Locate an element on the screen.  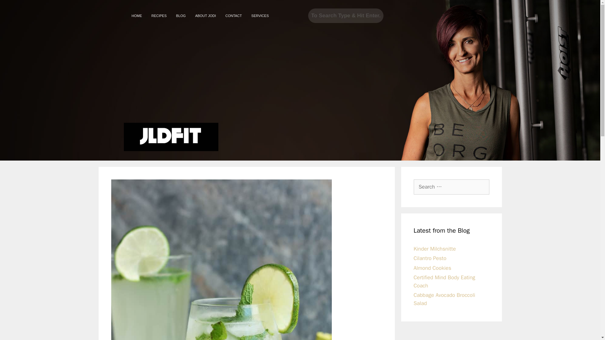
Search is located at coordinates (15, 8).